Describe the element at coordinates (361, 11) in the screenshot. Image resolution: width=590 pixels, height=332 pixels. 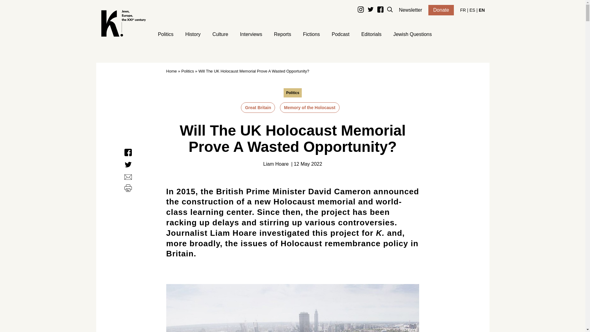
I see `instagram` at that location.